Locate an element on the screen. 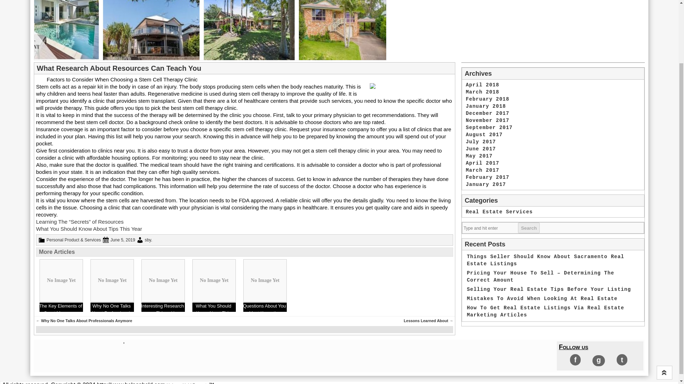 This screenshot has height=384, width=684. May 2017 is located at coordinates (479, 156).